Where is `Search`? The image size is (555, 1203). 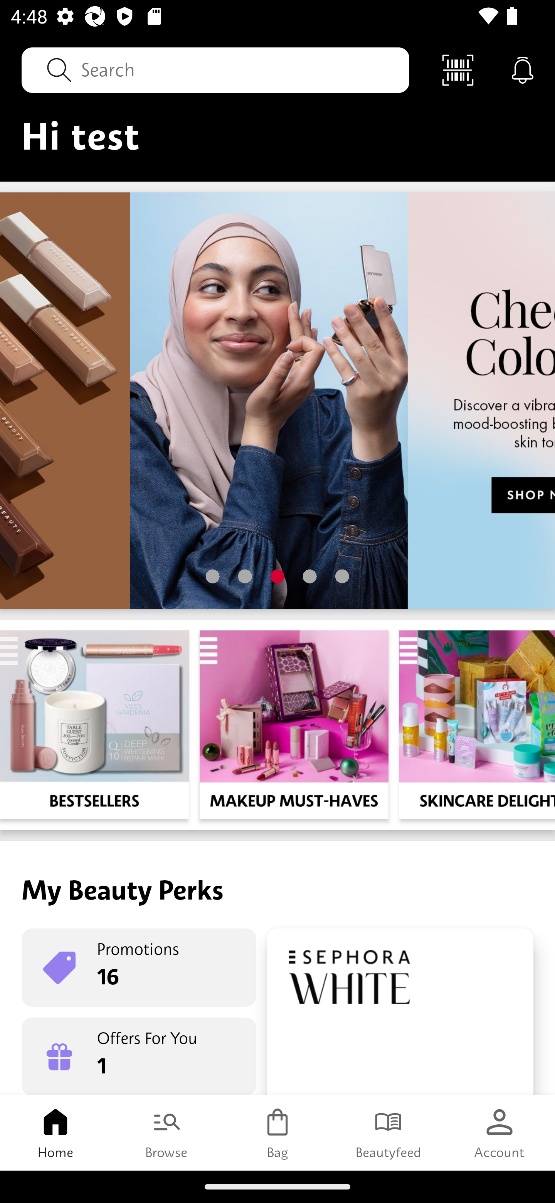
Search is located at coordinates (215, 69).